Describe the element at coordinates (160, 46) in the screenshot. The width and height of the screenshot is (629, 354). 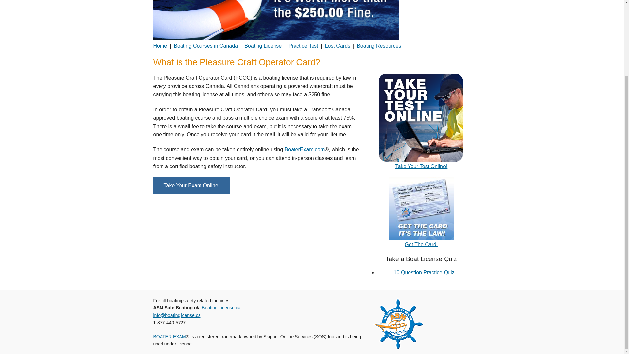
I see `Home` at that location.